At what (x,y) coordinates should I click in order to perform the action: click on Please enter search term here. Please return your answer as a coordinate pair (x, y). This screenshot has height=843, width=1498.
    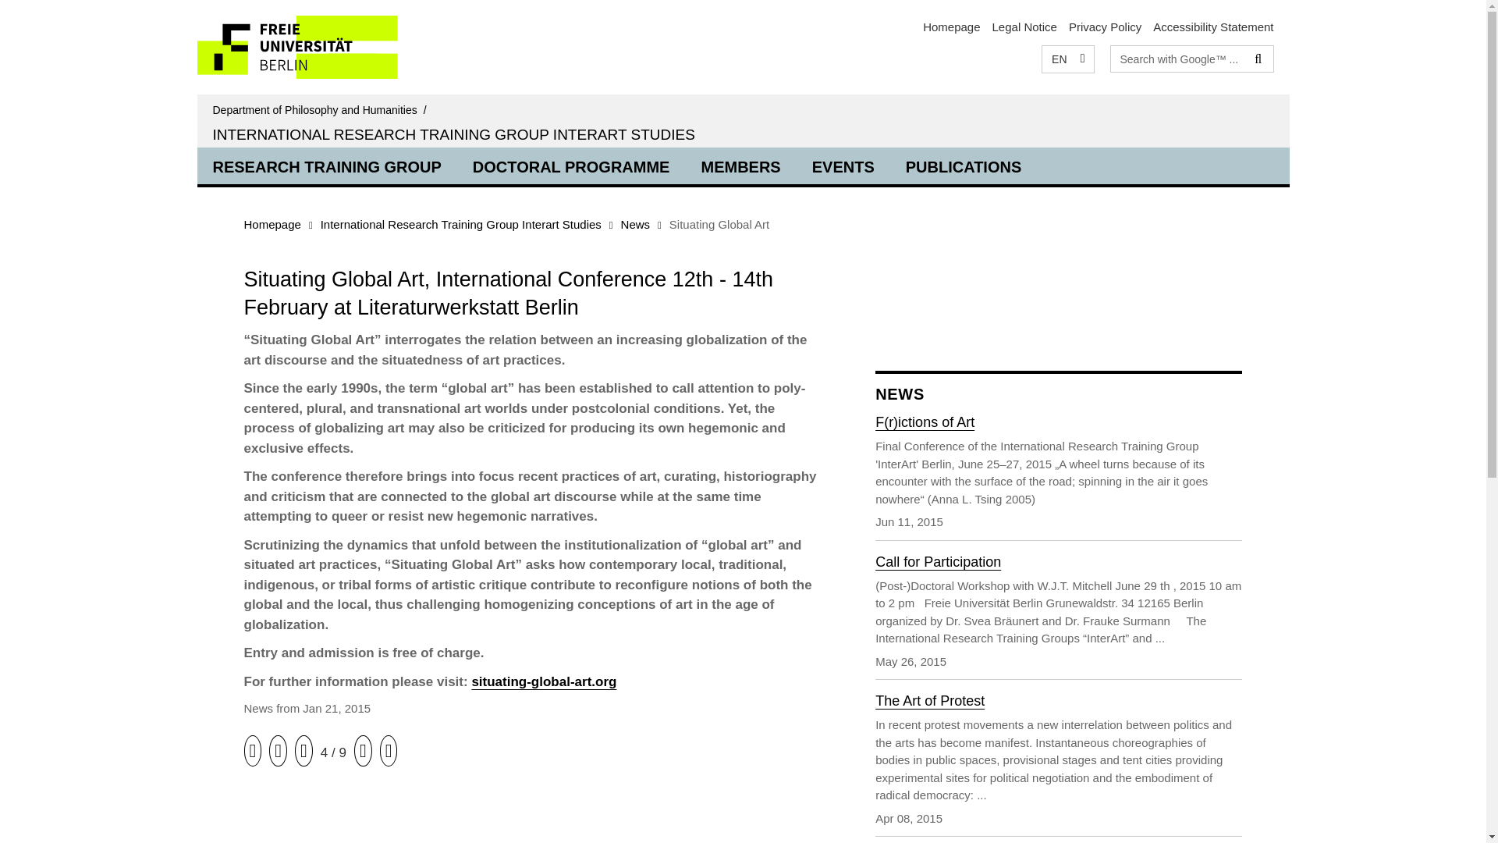
    Looking at the image, I should click on (1178, 58).